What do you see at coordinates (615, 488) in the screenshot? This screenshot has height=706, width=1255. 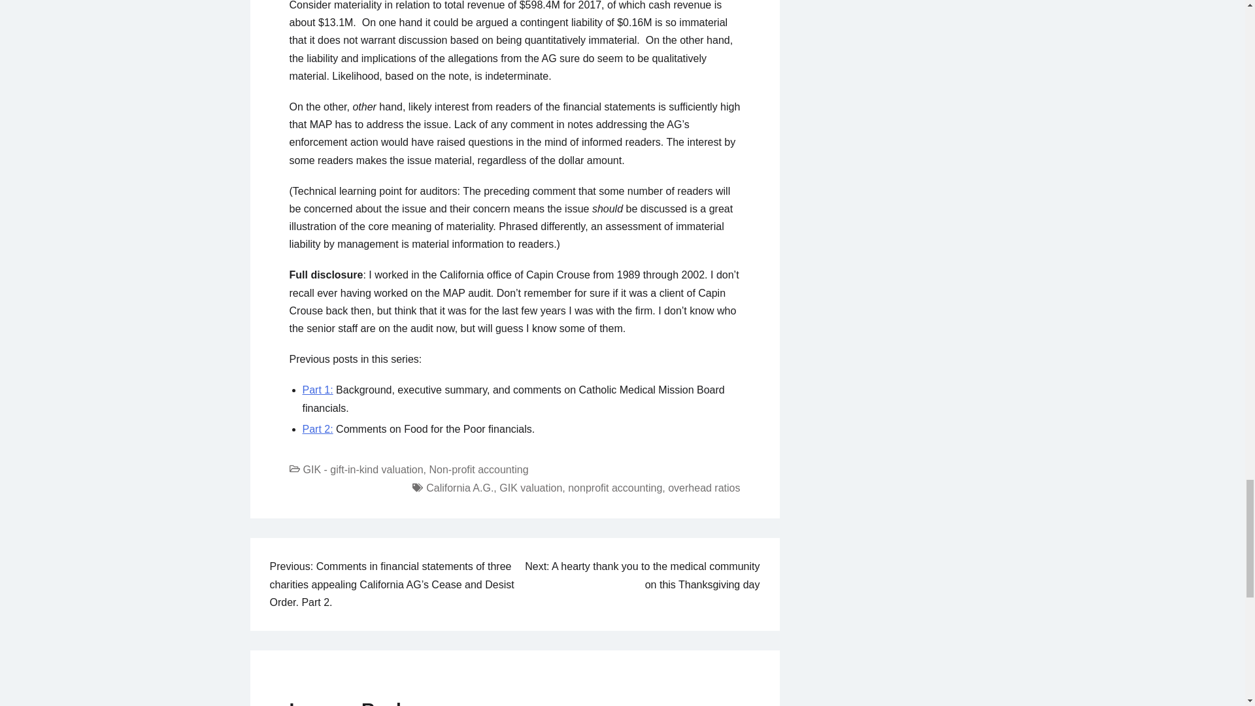 I see `nonprofit accounting` at bounding box center [615, 488].